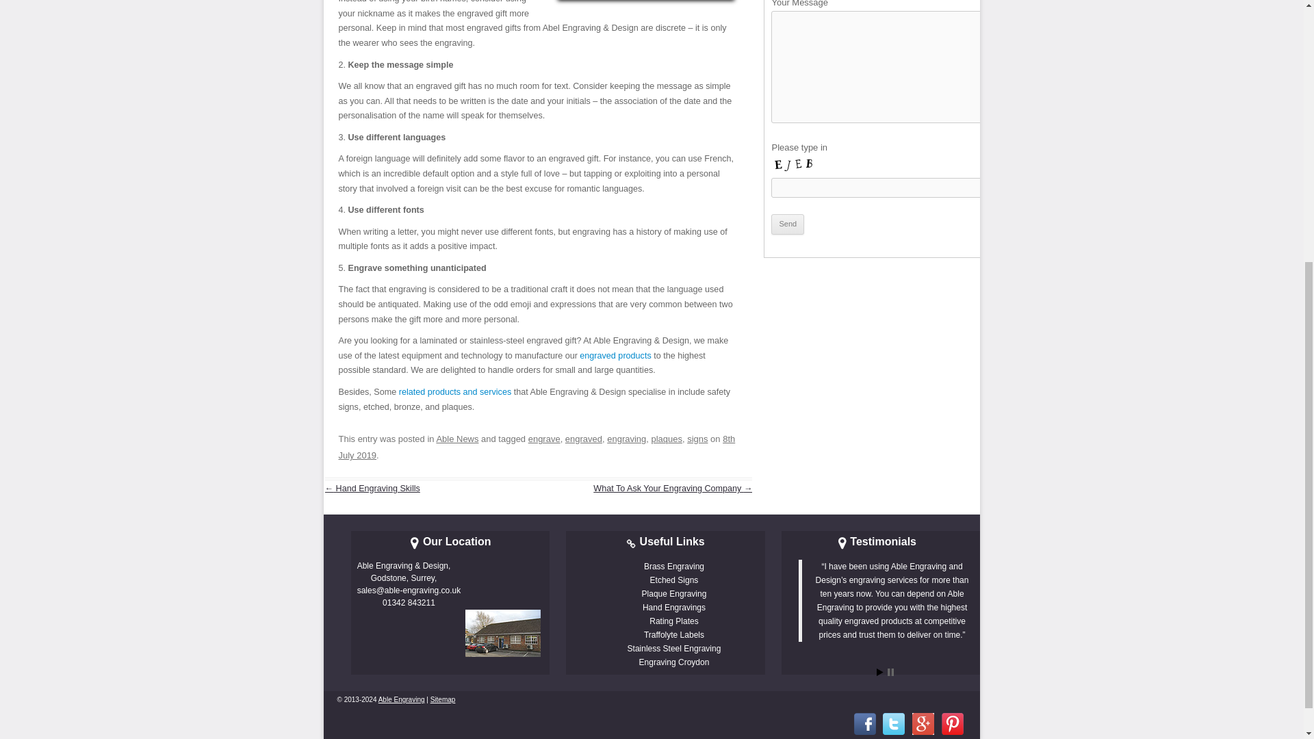  Describe the element at coordinates (673, 635) in the screenshot. I see `Safety Signs` at that location.